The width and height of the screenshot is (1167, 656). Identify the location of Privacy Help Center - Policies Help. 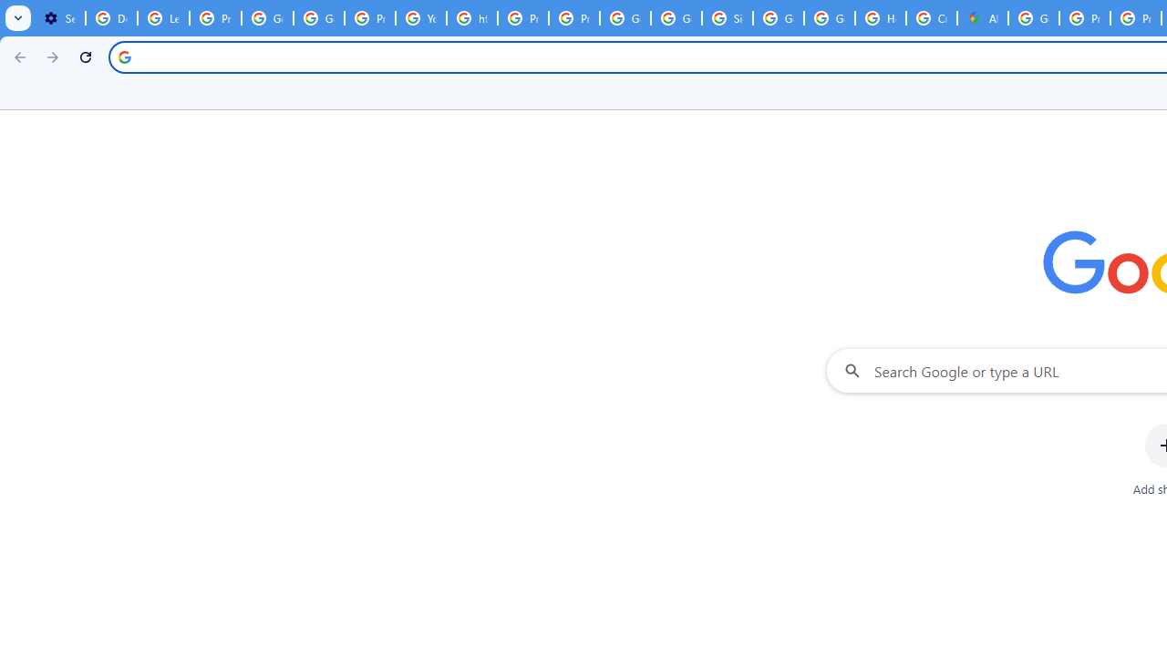
(523, 18).